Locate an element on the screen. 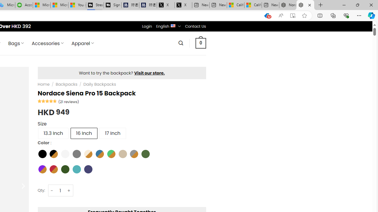 This screenshot has height=212, width=378. (21 reviews) is located at coordinates (69, 101).